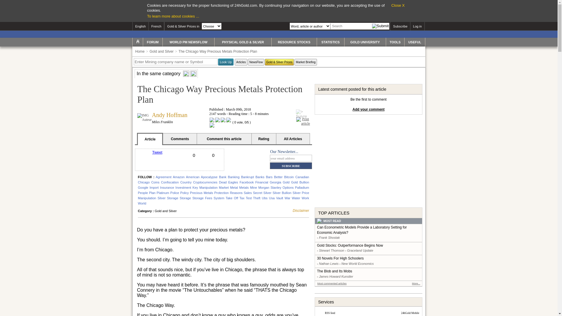 The image size is (562, 316). What do you see at coordinates (233, 182) in the screenshot?
I see `Eagles` at bounding box center [233, 182].